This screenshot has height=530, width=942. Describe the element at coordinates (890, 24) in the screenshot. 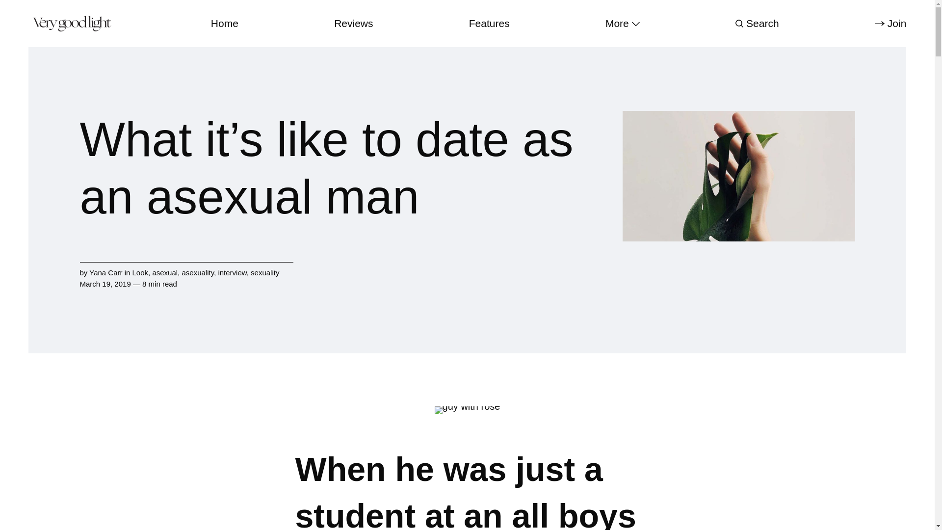

I see `Join` at that location.